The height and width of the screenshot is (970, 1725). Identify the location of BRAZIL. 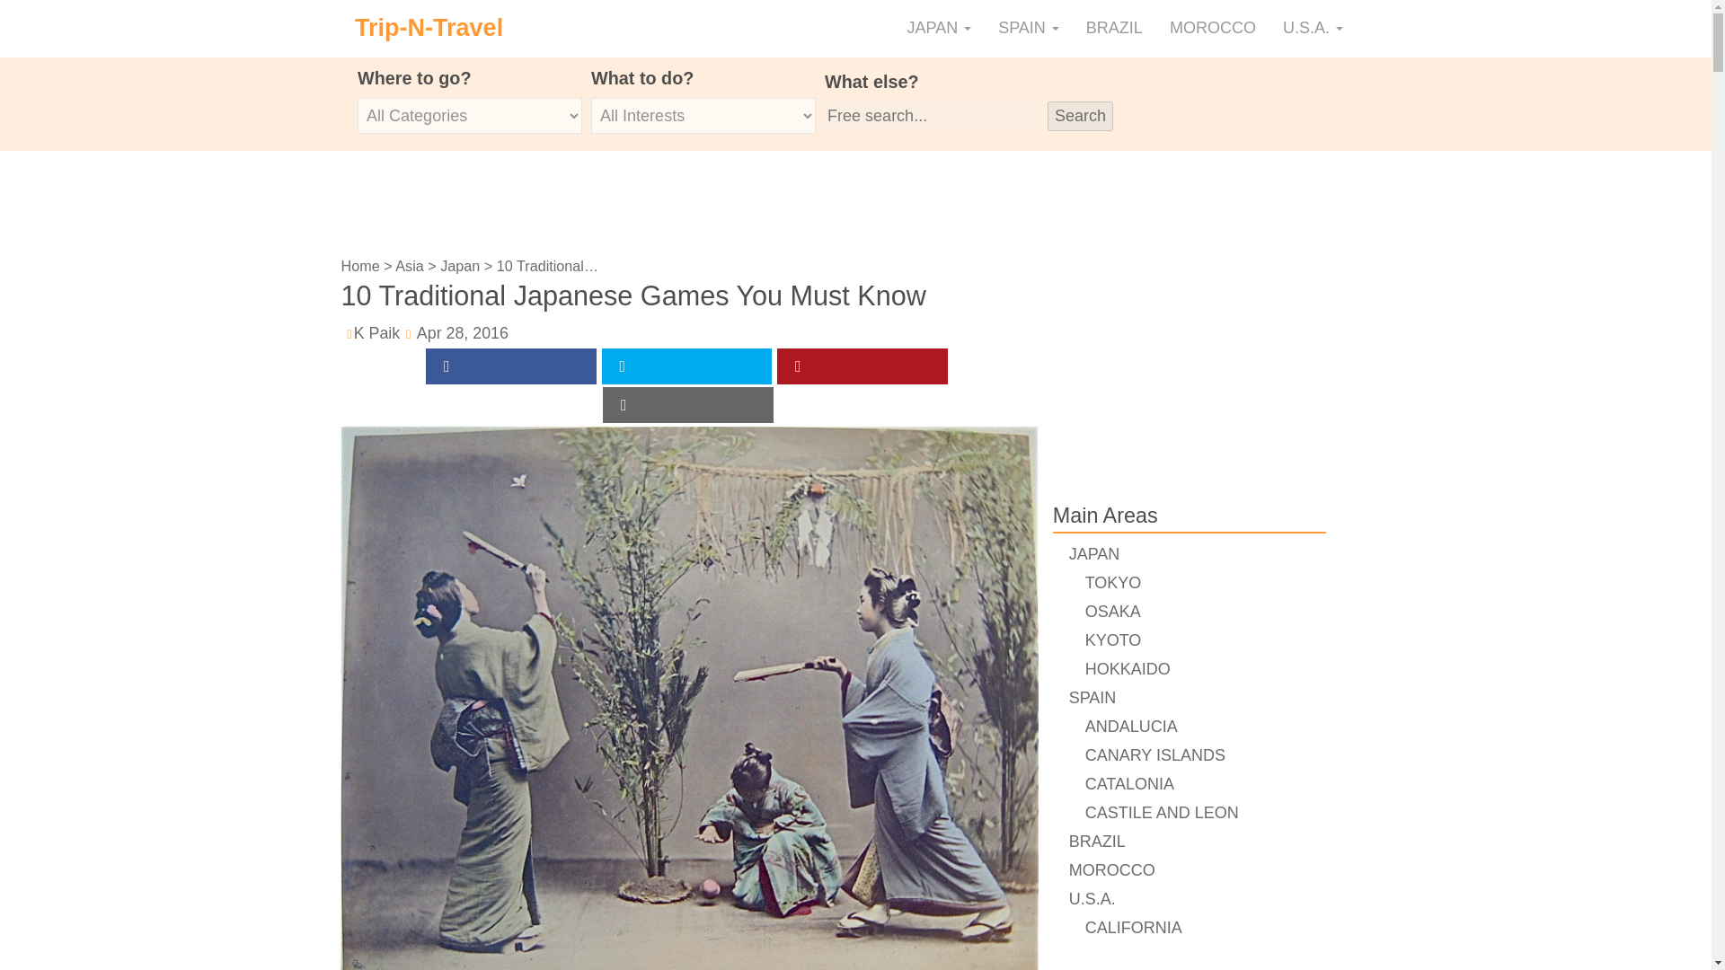
(1114, 29).